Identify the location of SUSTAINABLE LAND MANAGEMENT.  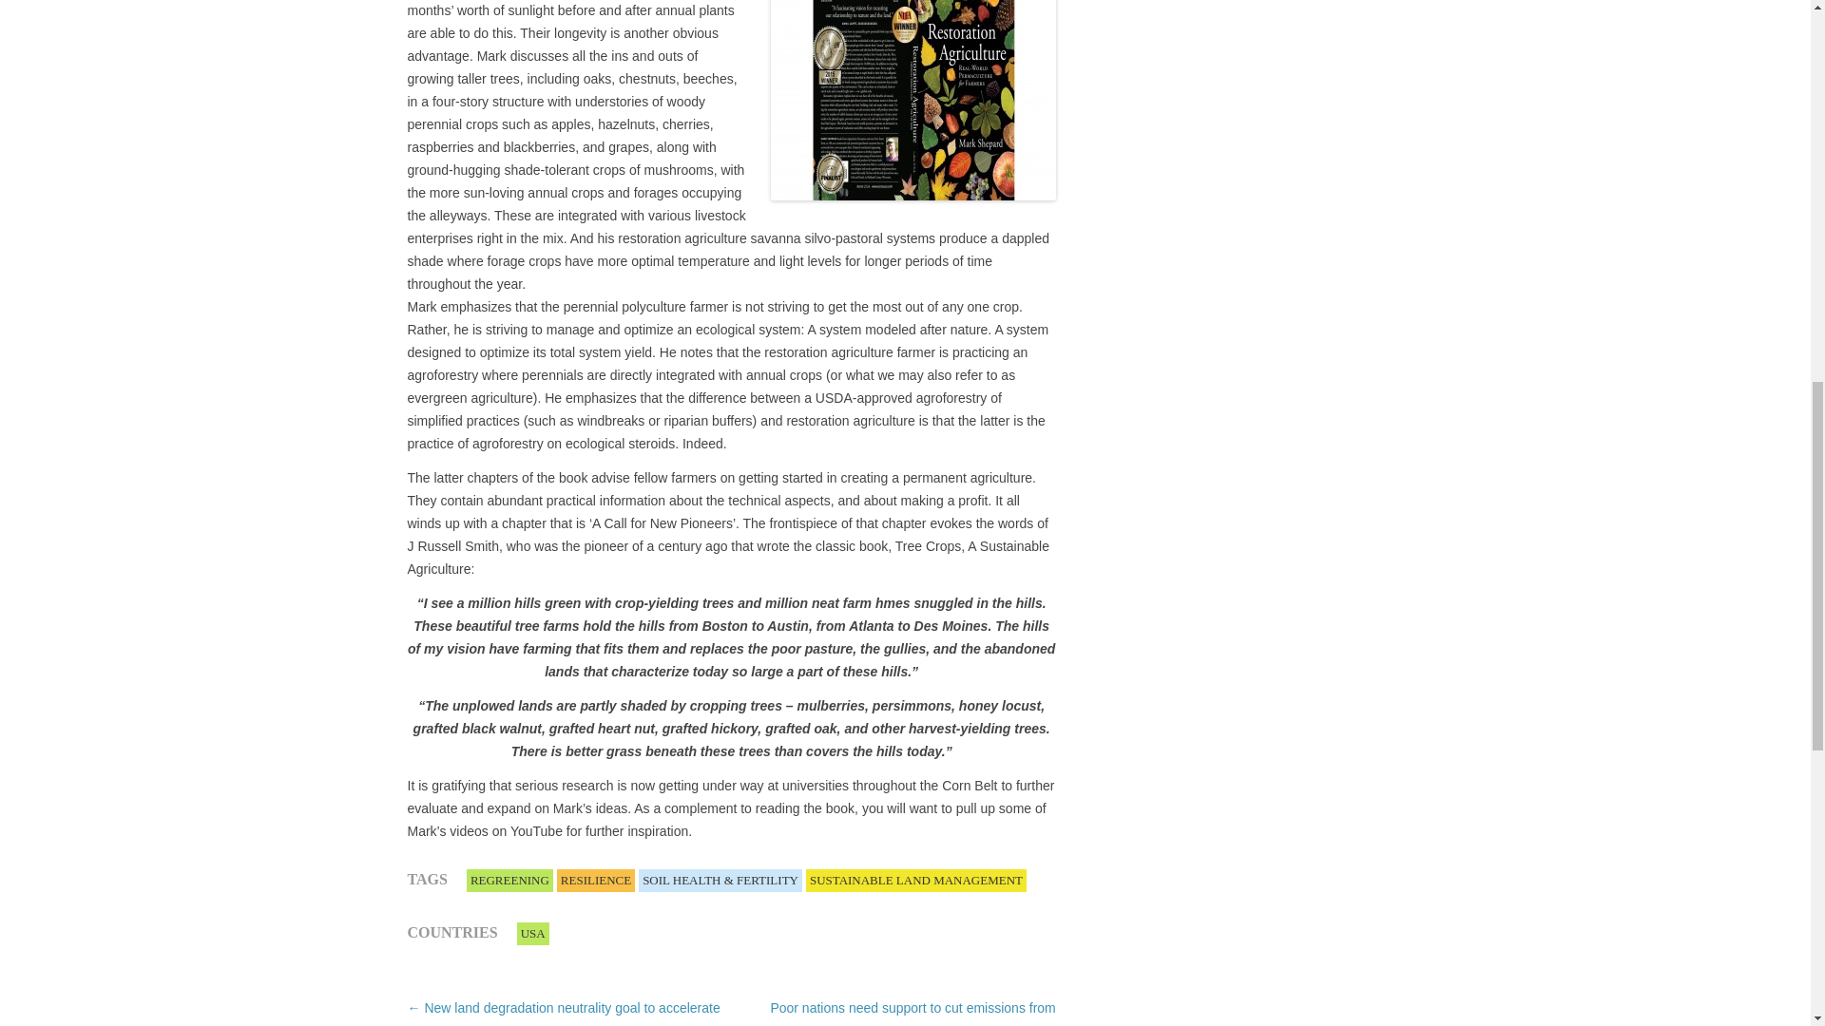
(916, 880).